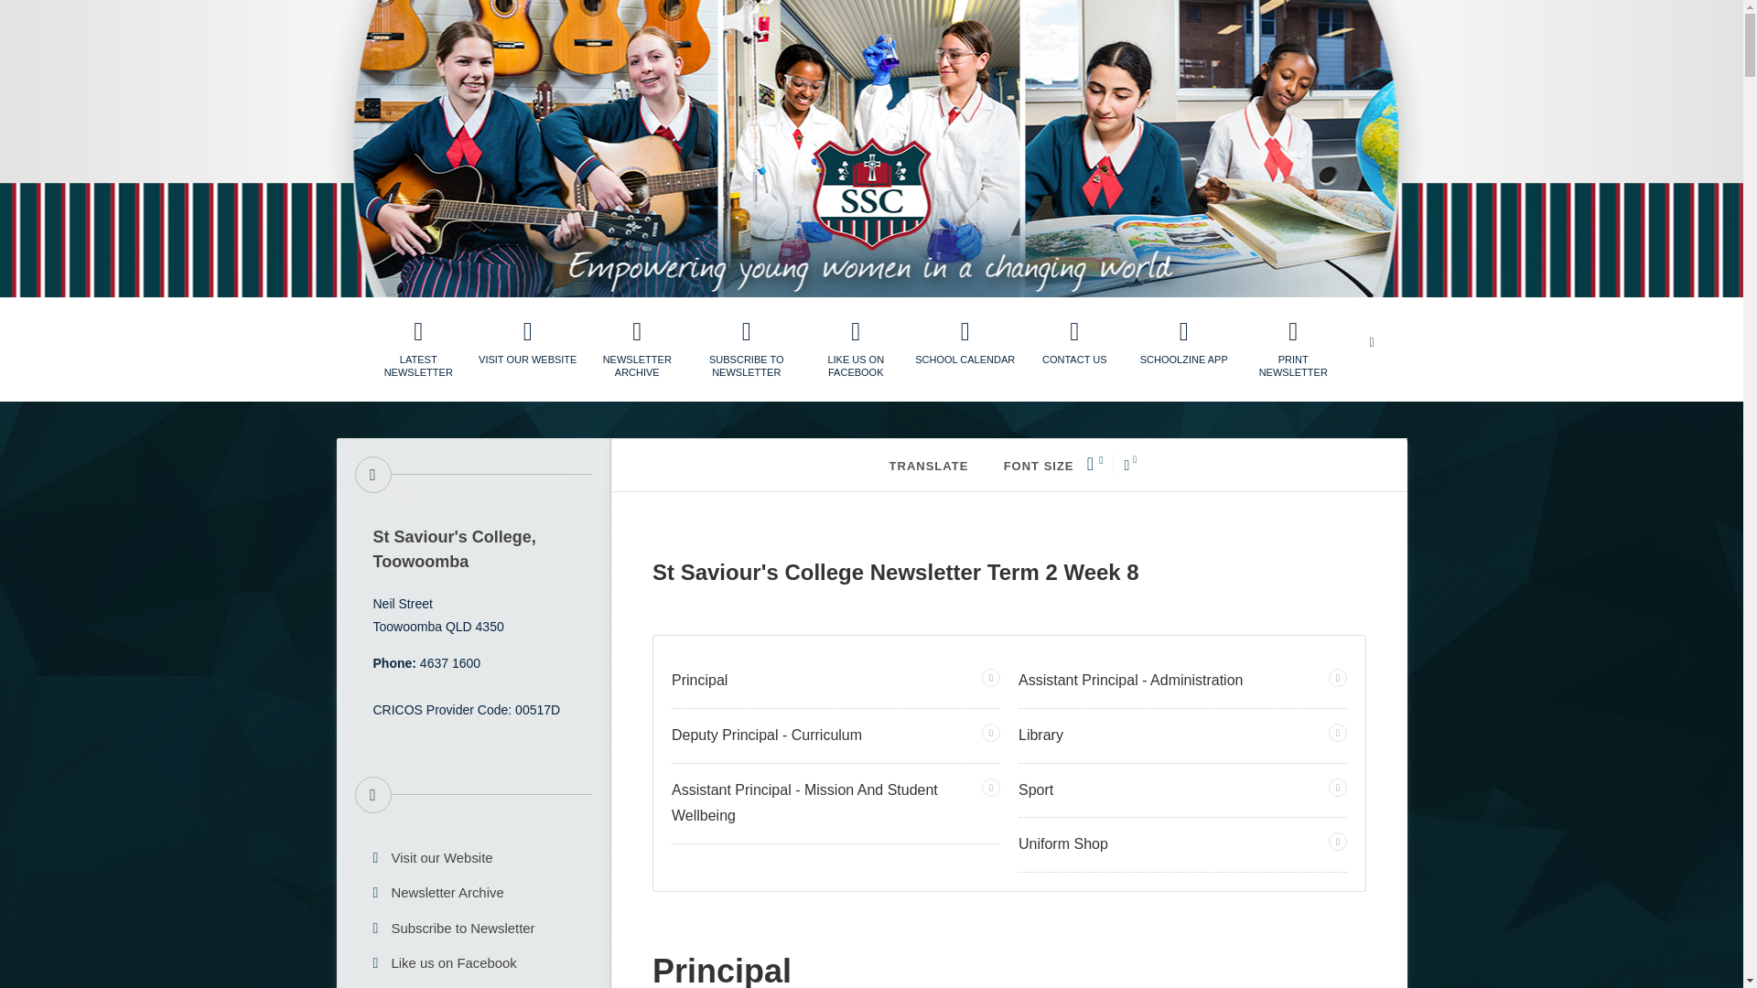 This screenshot has height=988, width=1757. What do you see at coordinates (473, 986) in the screenshot?
I see `School Calendar` at bounding box center [473, 986].